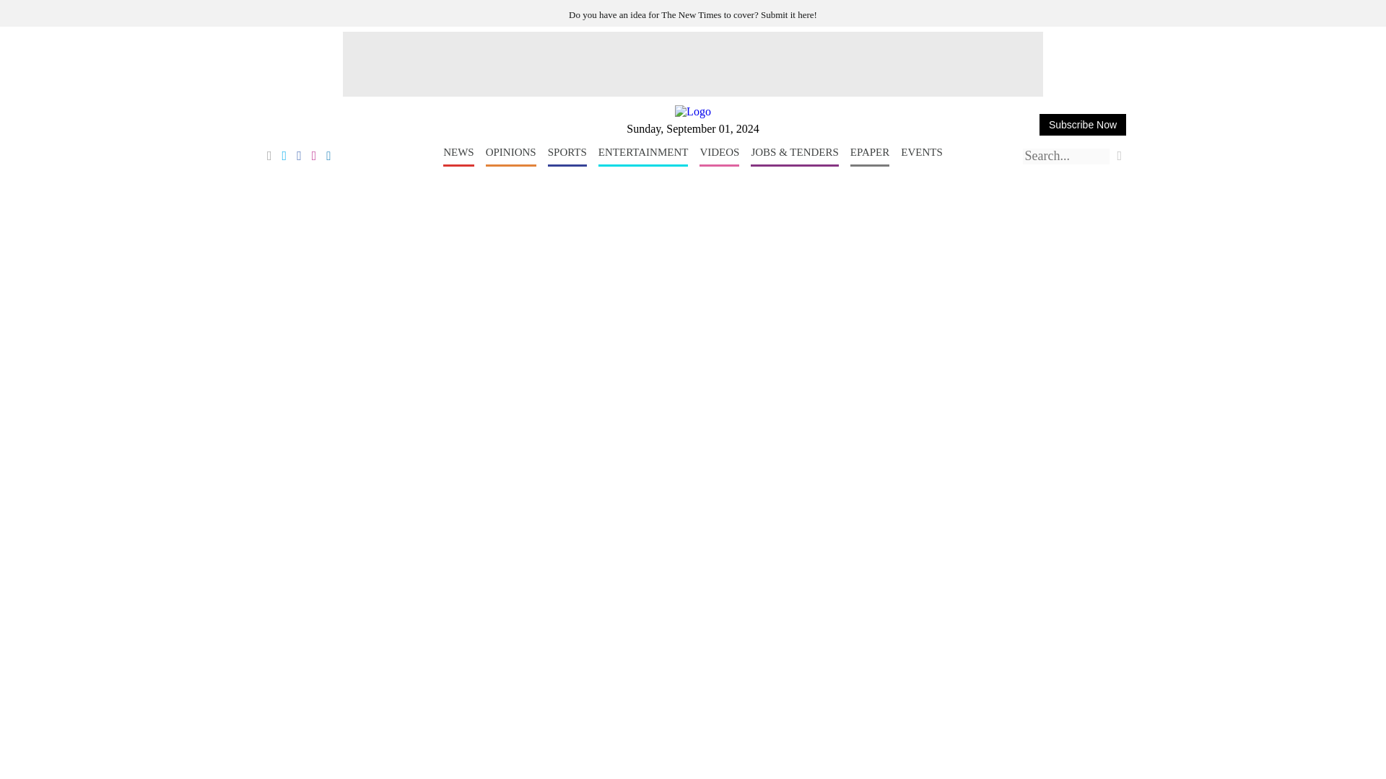 This screenshot has width=1386, height=779. Describe the element at coordinates (511, 157) in the screenshot. I see `OPINIONS` at that location.